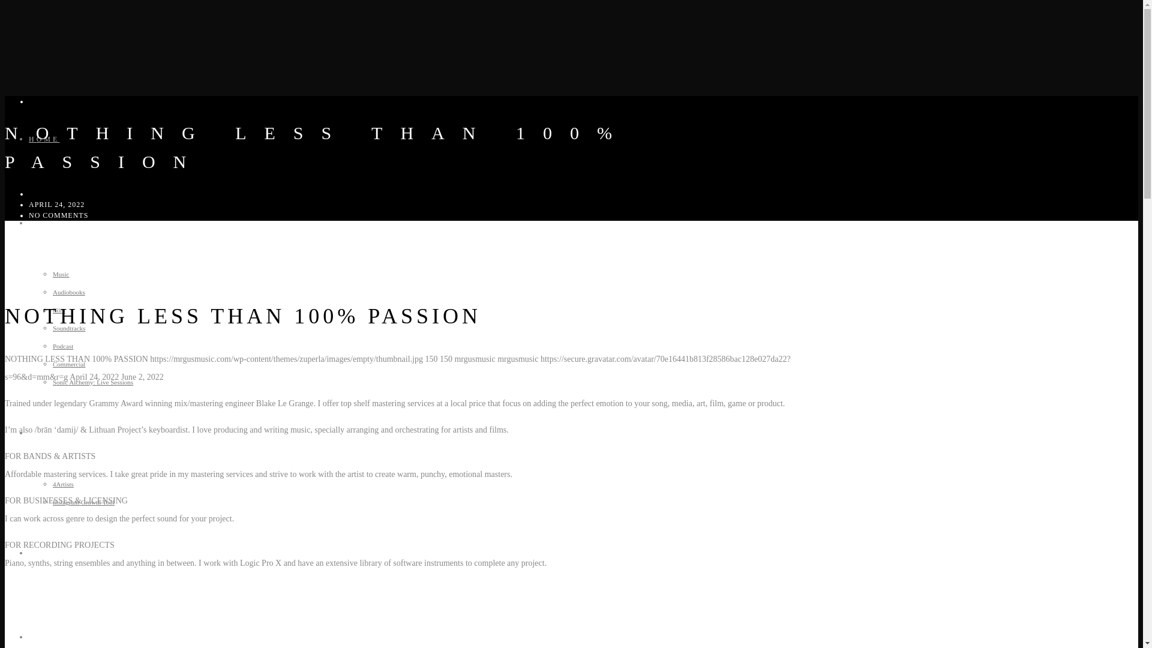  Describe the element at coordinates (73, 101) in the screenshot. I see `MASTERING SERVICES` at that location.